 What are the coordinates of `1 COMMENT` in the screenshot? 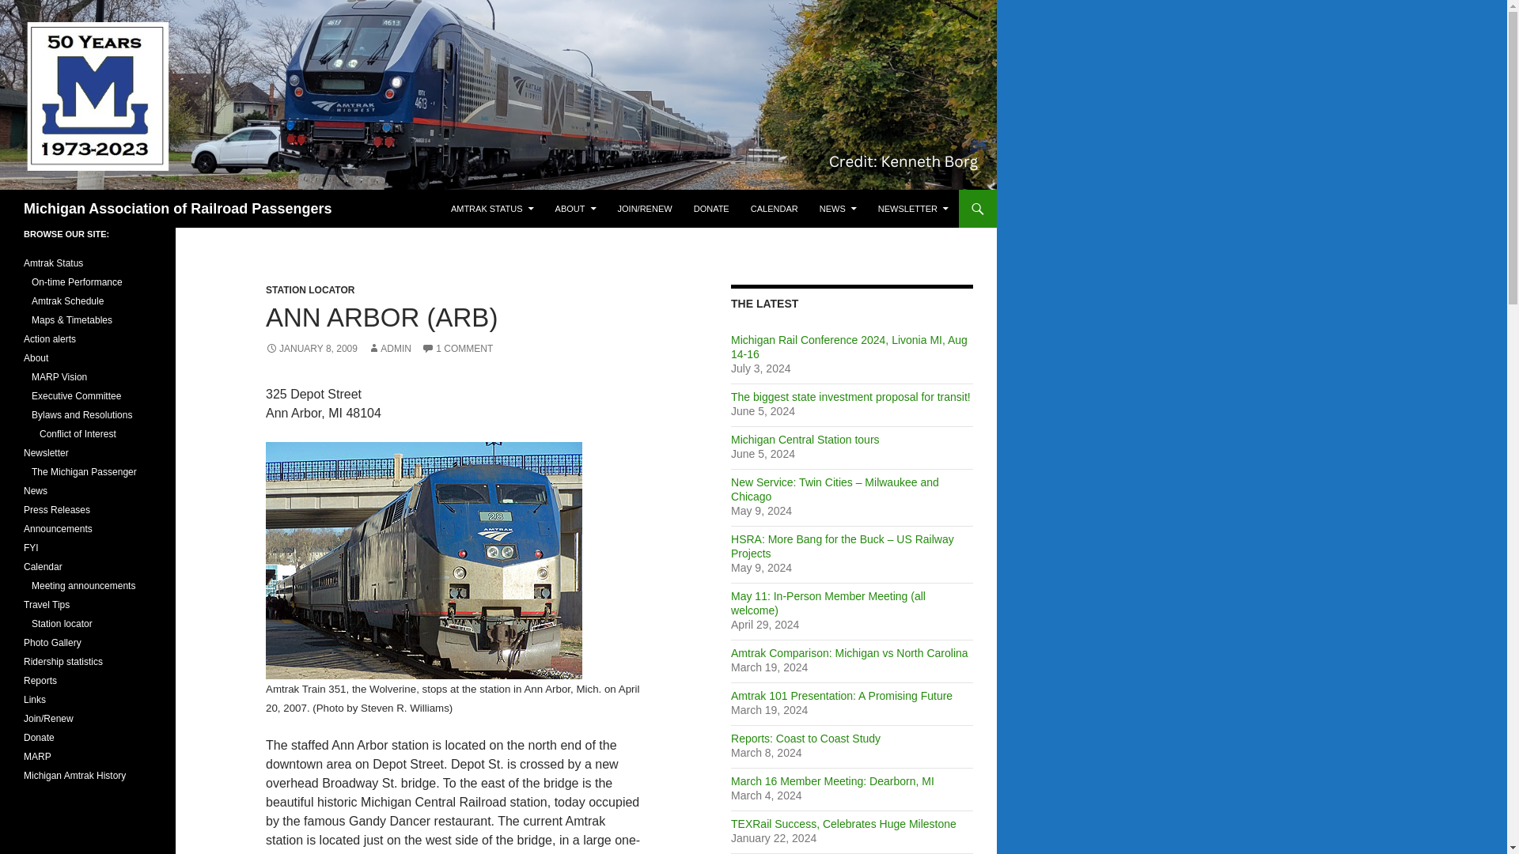 It's located at (457, 349).